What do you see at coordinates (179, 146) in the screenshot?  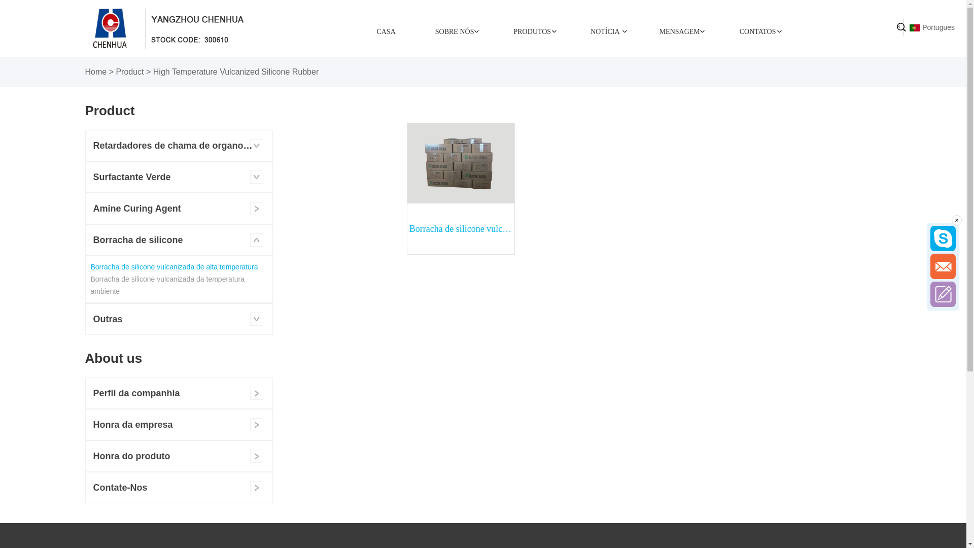 I see `Retardadores de chama de organofosforados` at bounding box center [179, 146].